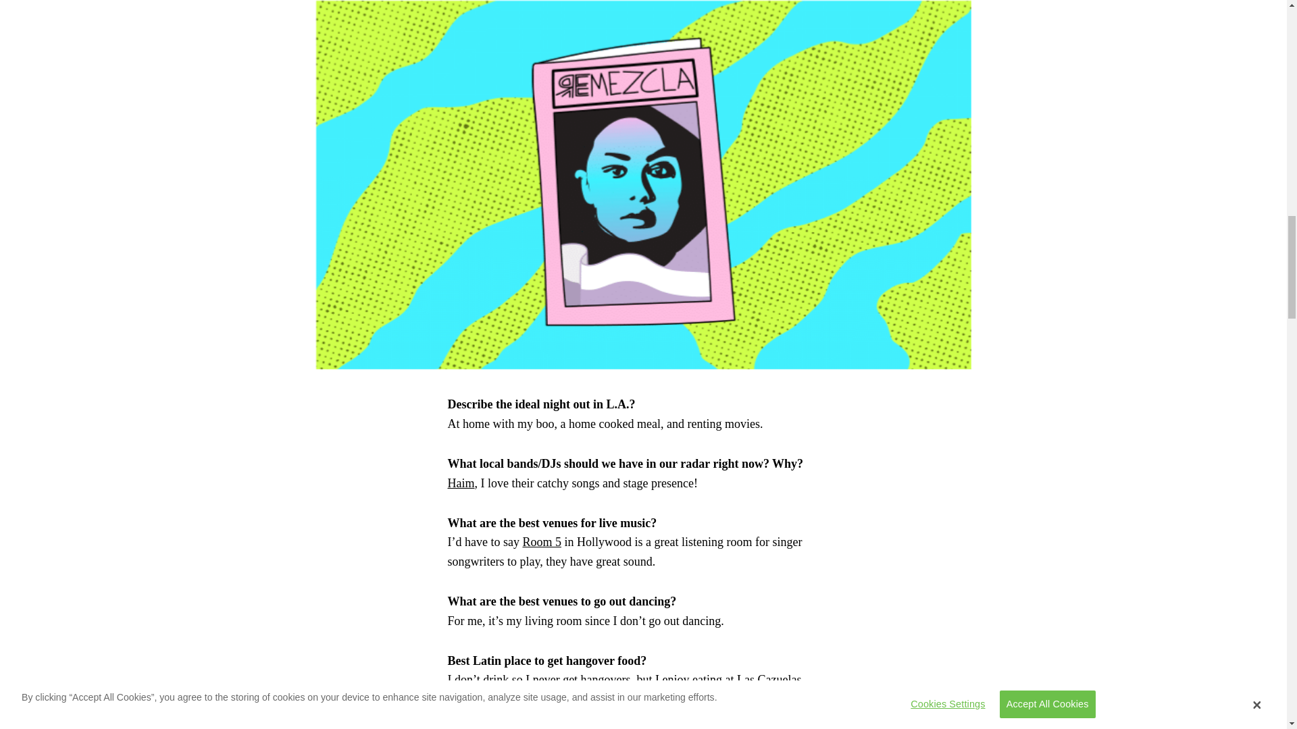 The height and width of the screenshot is (729, 1297). I want to click on Haim, so click(461, 483).